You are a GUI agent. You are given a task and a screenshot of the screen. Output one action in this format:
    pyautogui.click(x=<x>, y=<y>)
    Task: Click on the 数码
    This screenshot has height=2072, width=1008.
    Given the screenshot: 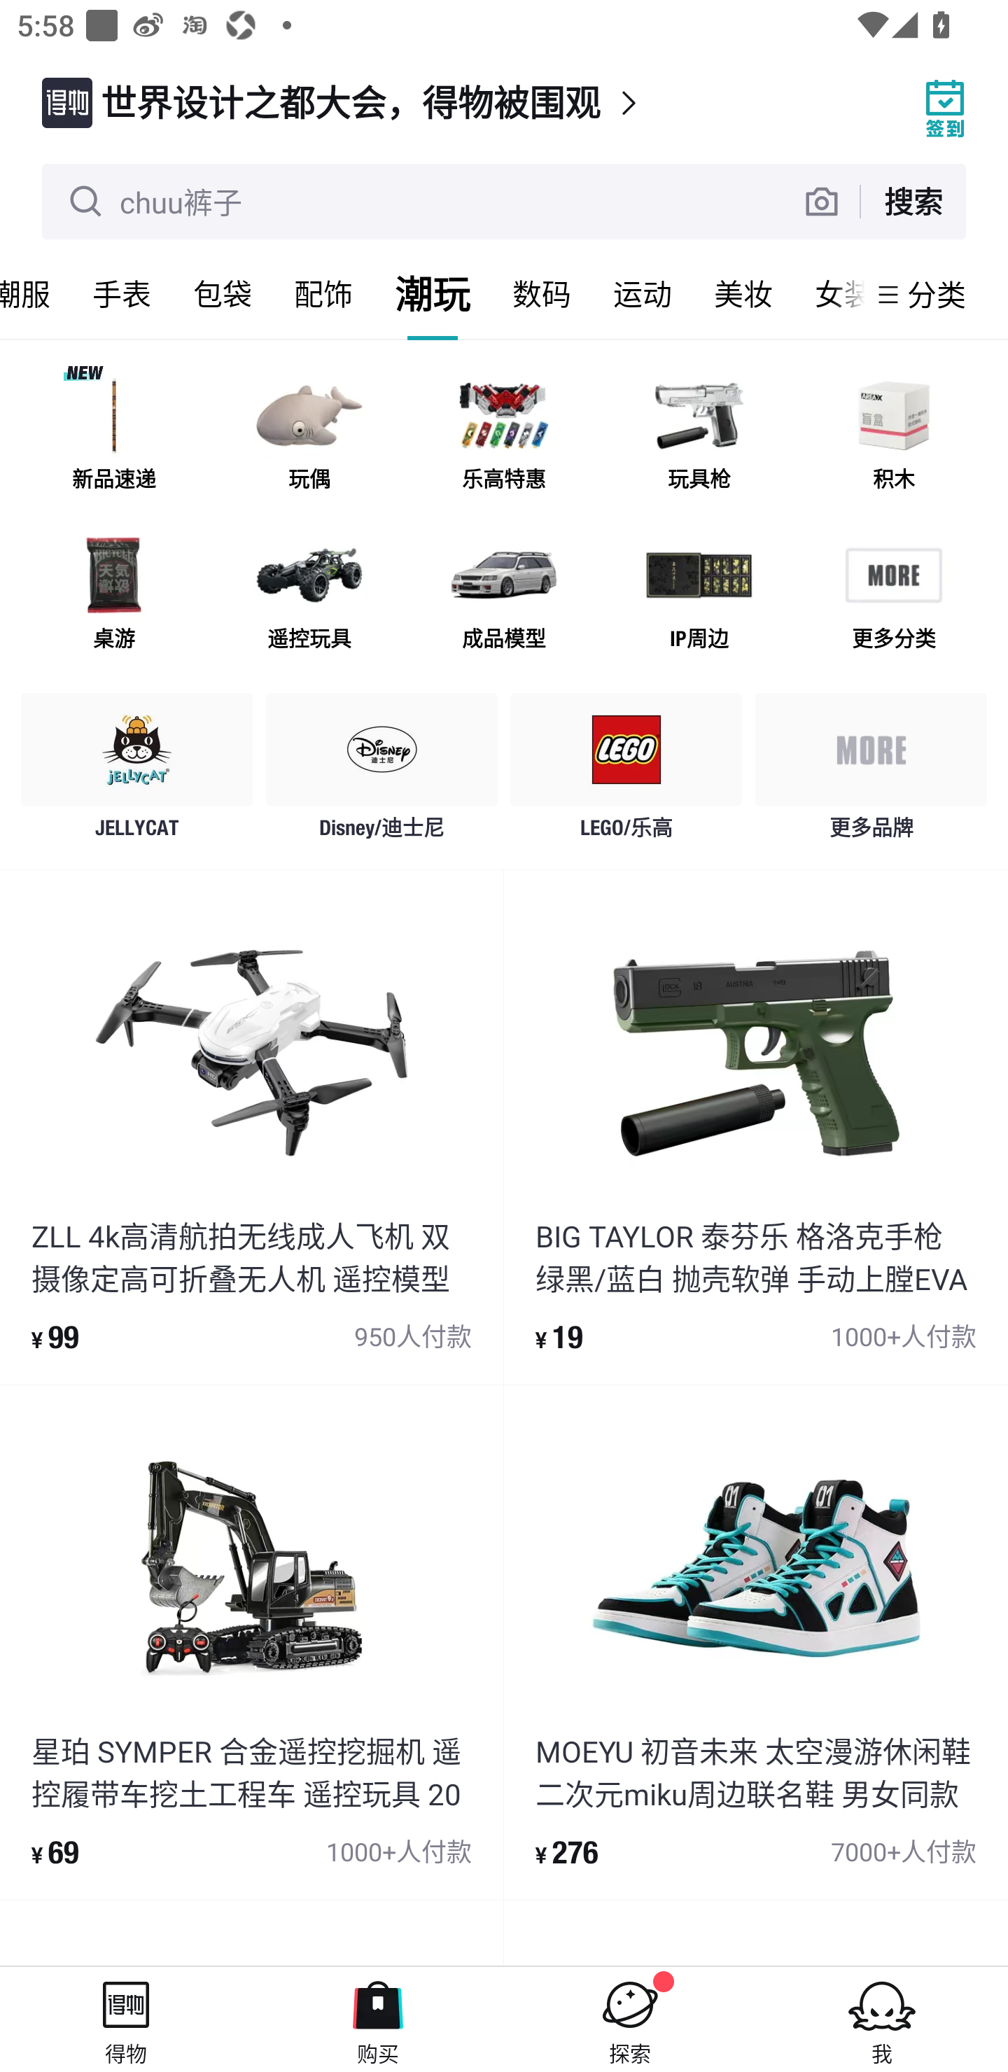 What is the action you would take?
    pyautogui.click(x=542, y=294)
    